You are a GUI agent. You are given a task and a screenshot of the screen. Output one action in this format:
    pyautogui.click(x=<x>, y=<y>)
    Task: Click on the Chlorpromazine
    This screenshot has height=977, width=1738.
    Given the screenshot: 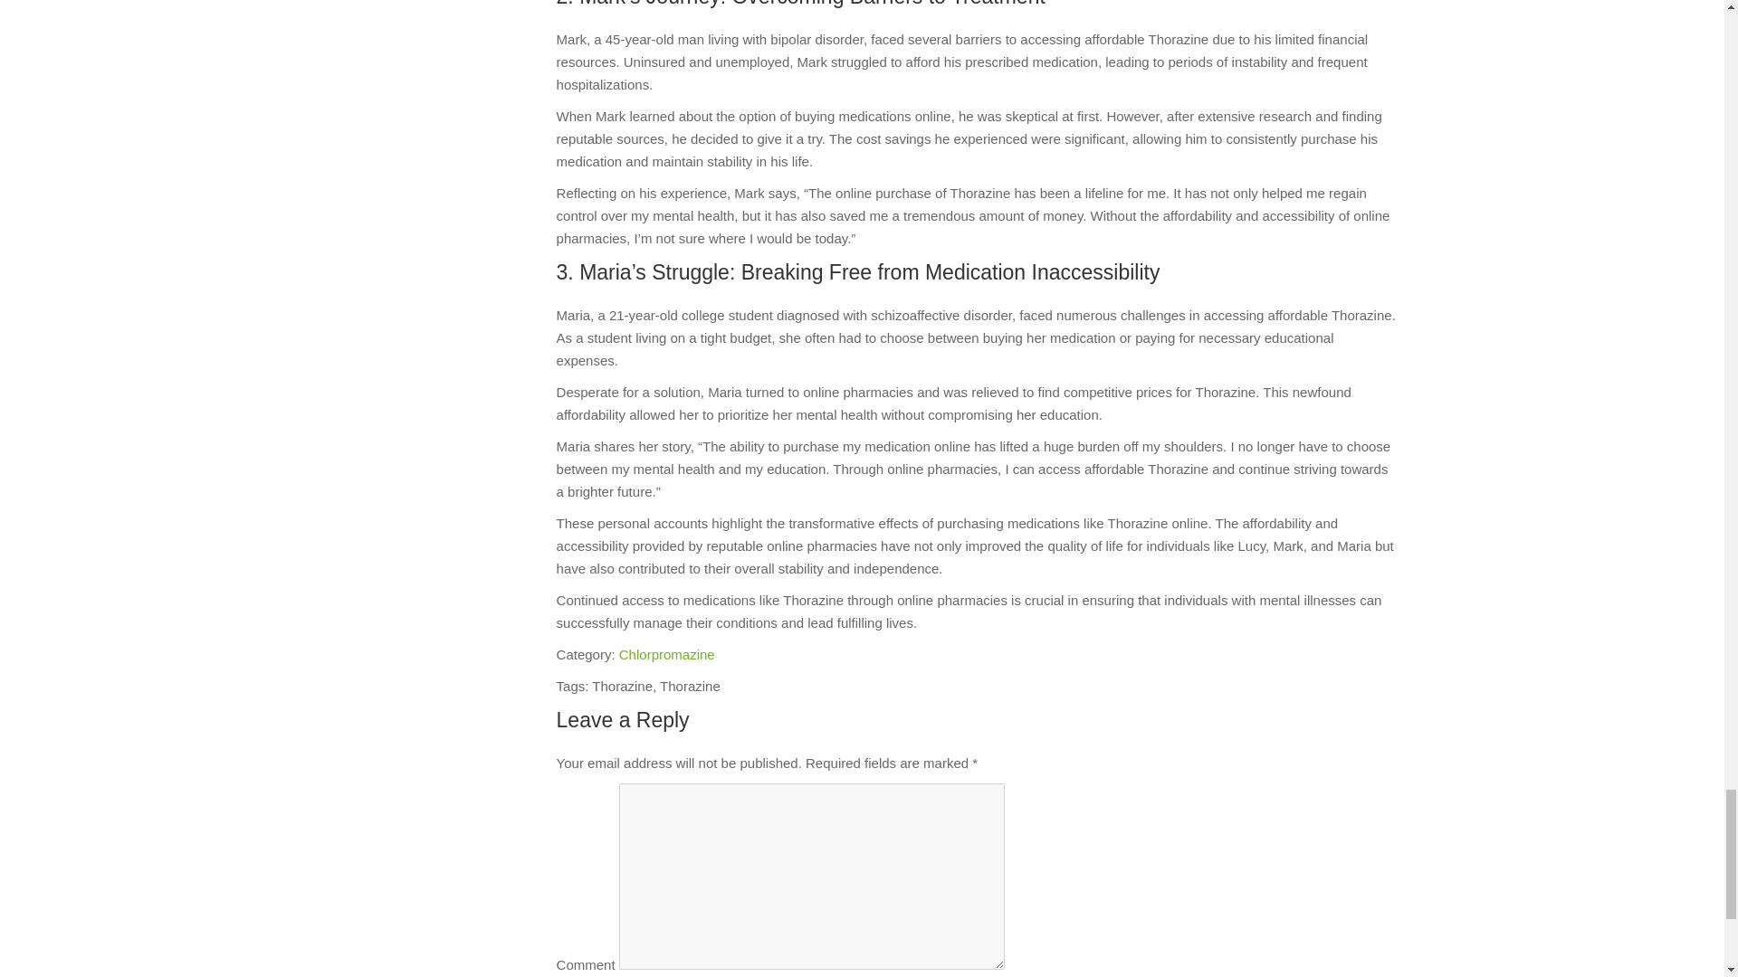 What is the action you would take?
    pyautogui.click(x=666, y=654)
    